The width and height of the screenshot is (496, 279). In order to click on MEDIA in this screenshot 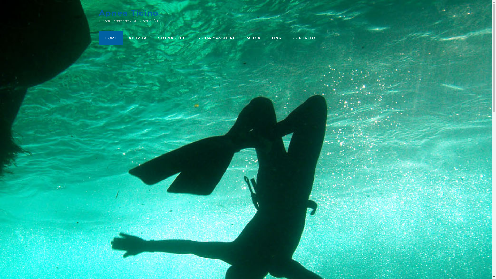, I will do `click(253, 38)`.